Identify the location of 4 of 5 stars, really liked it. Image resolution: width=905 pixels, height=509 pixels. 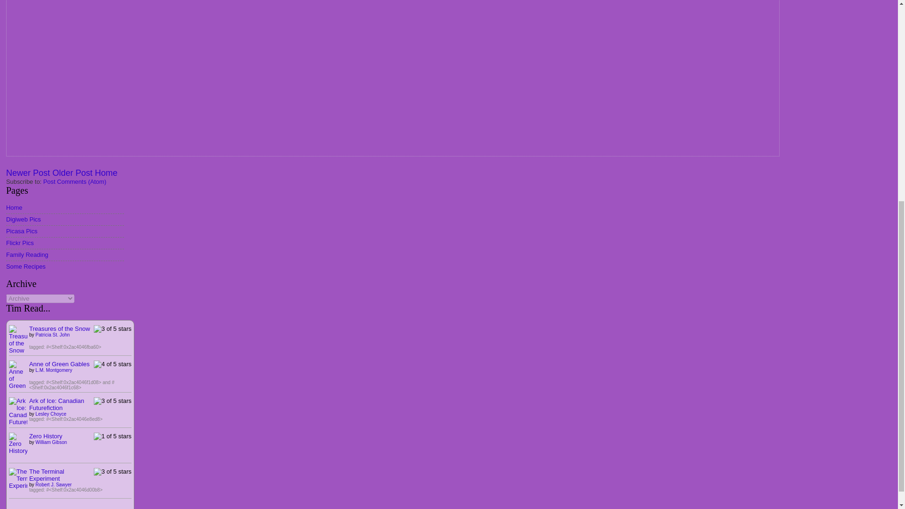
(112, 364).